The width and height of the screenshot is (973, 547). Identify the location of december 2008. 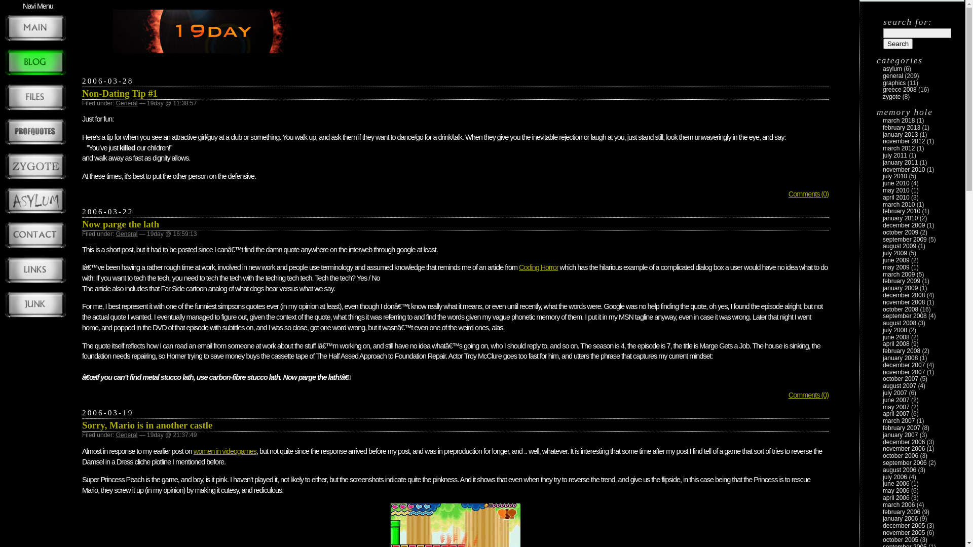
(904, 295).